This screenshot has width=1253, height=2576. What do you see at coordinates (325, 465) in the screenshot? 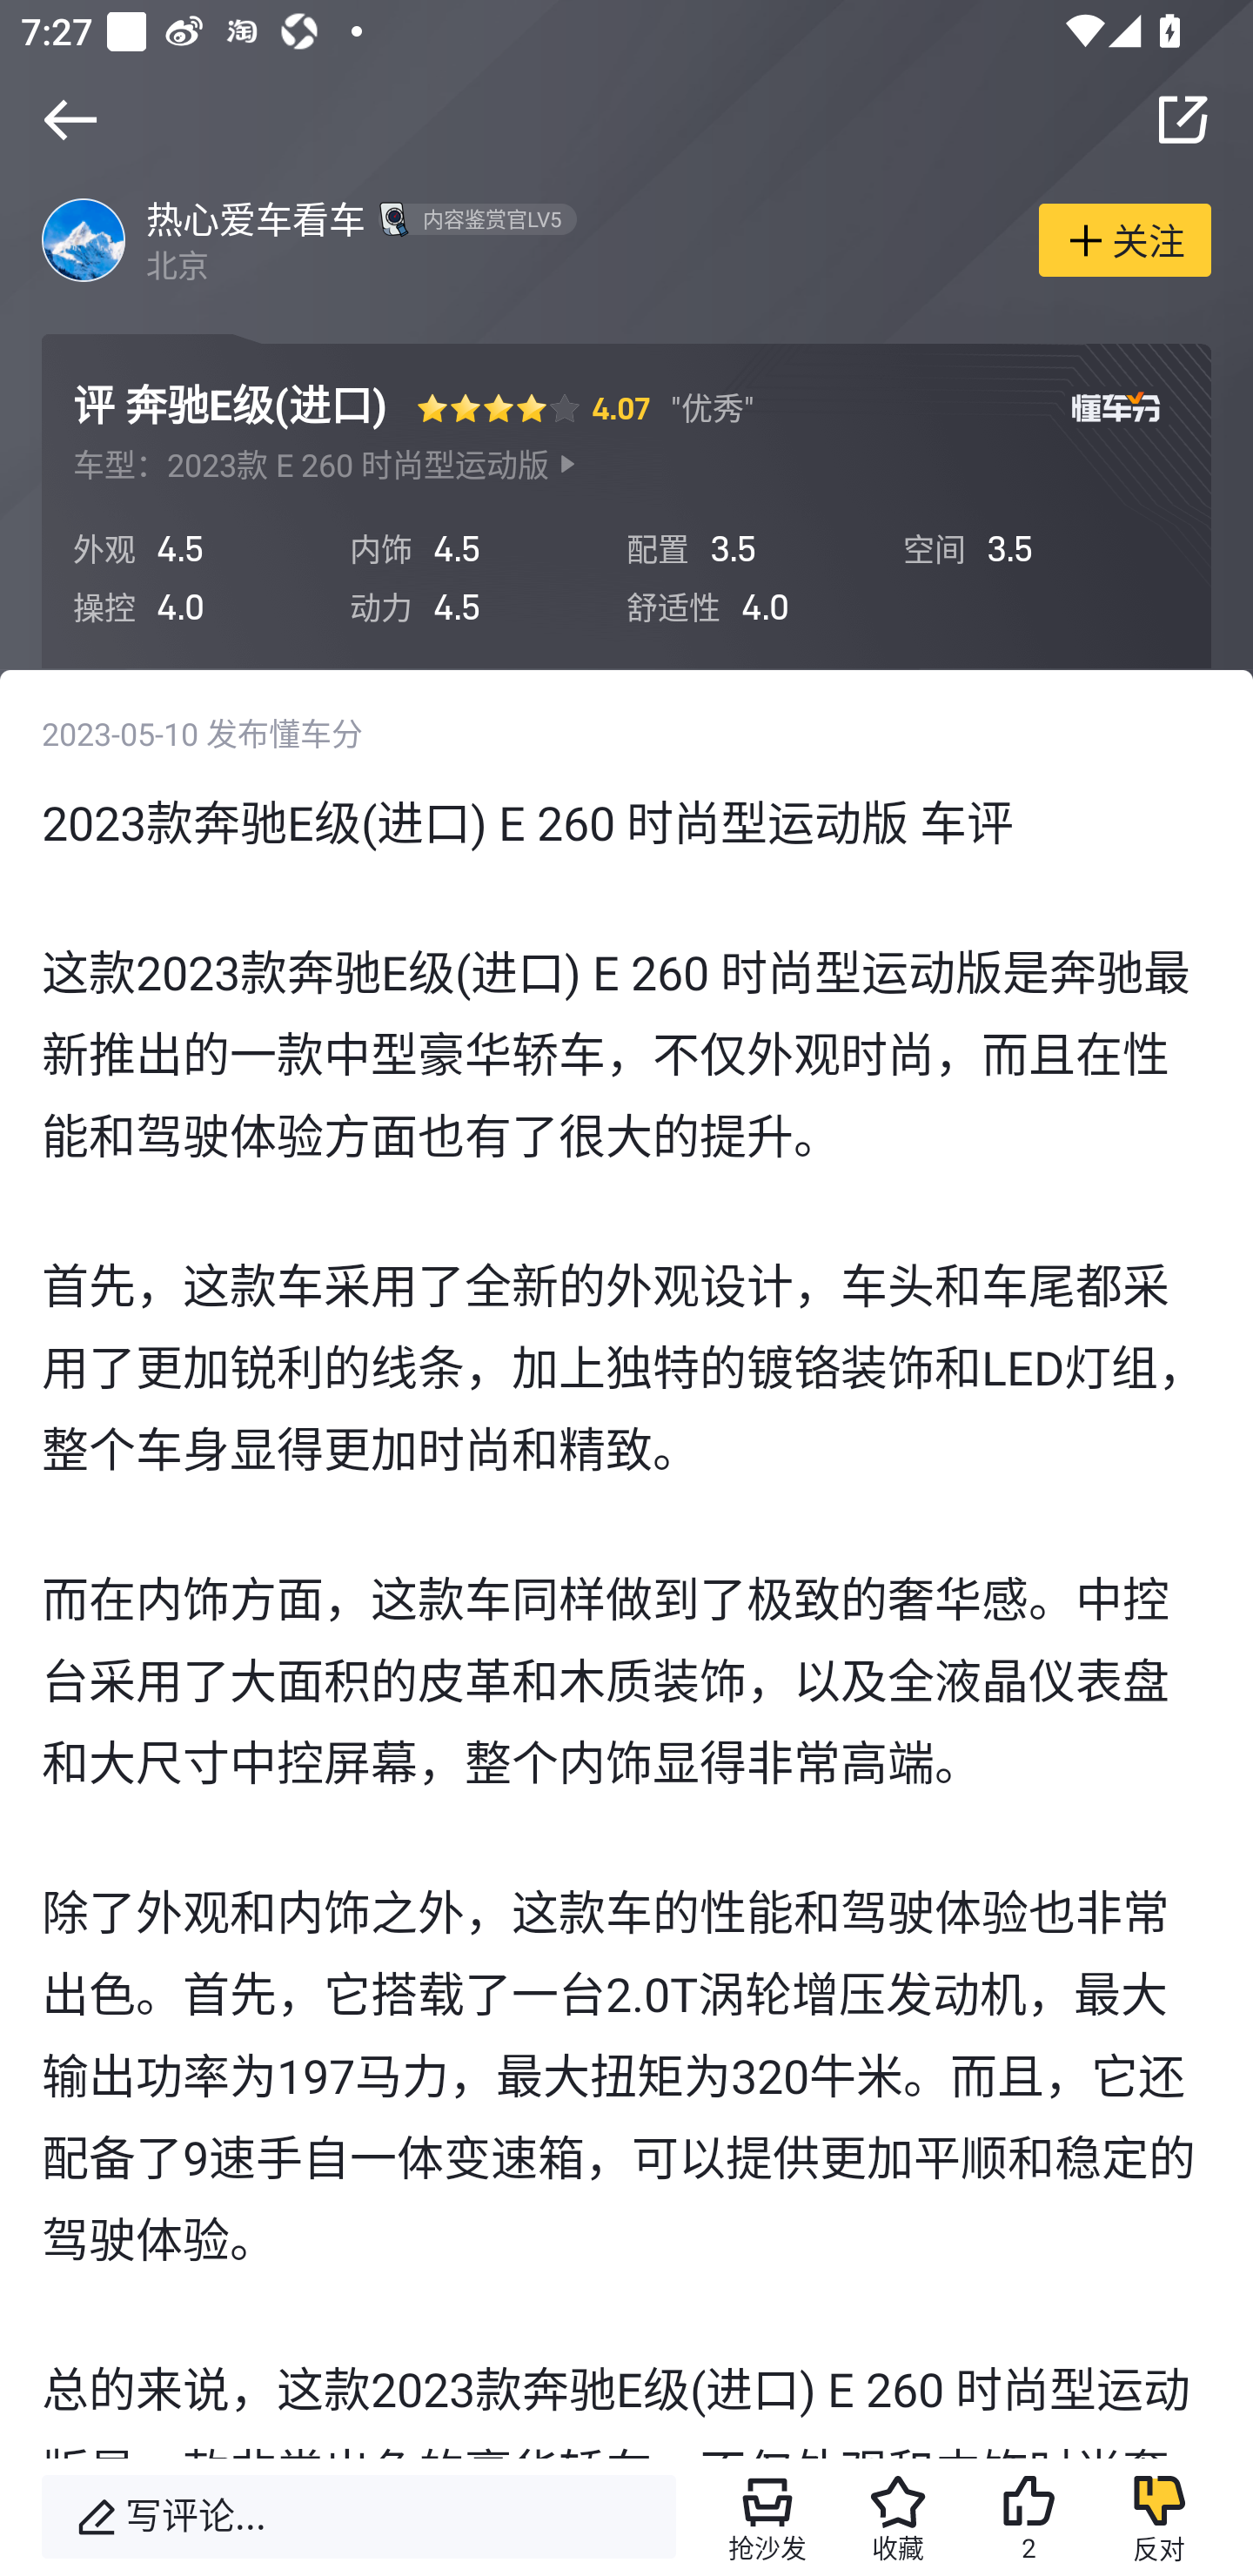
I see `车型：2023款 E 260 时尚型运动版 ` at bounding box center [325, 465].